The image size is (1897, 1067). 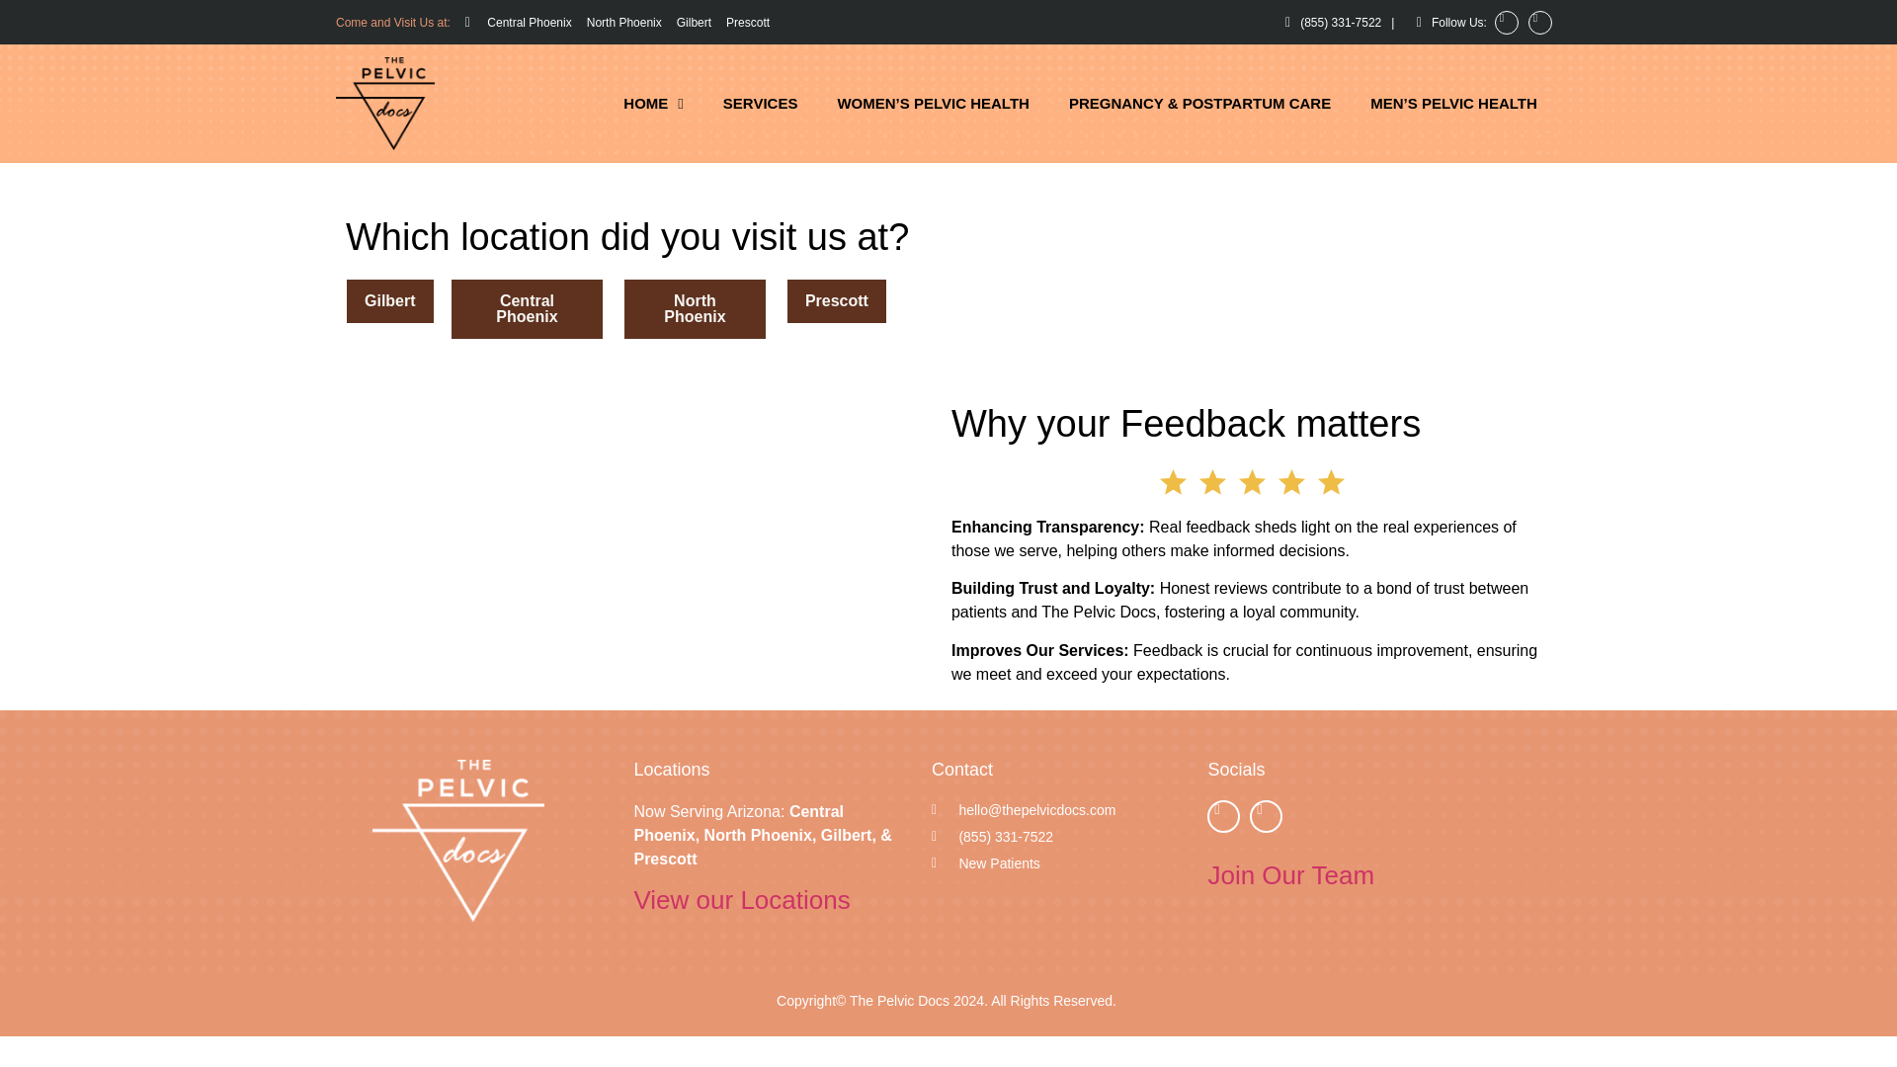 I want to click on Prescott, so click(x=748, y=23).